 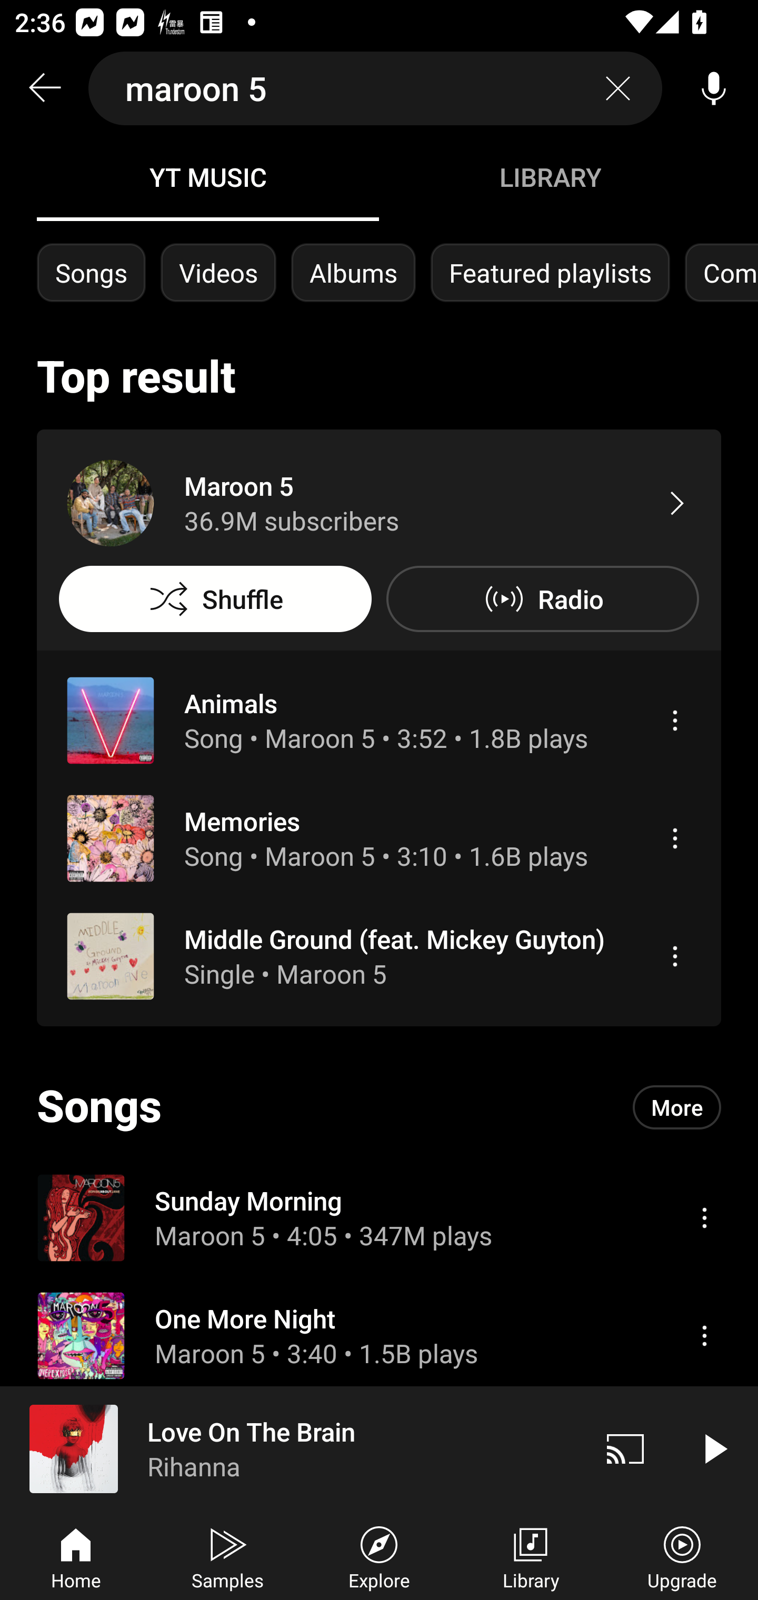 I want to click on Samples, so click(x=227, y=1556).